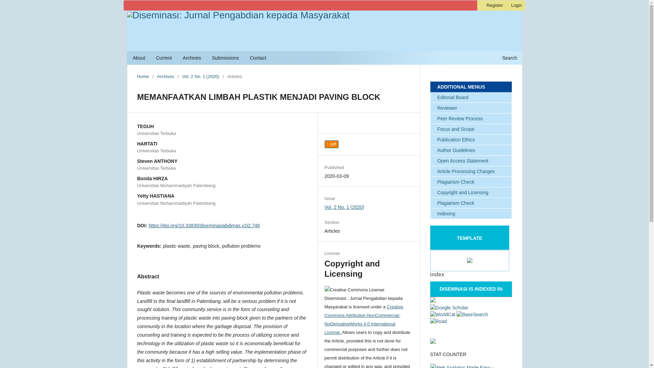 This screenshot has width=654, height=368. Describe the element at coordinates (495, 5) in the screenshot. I see `Register` at that location.